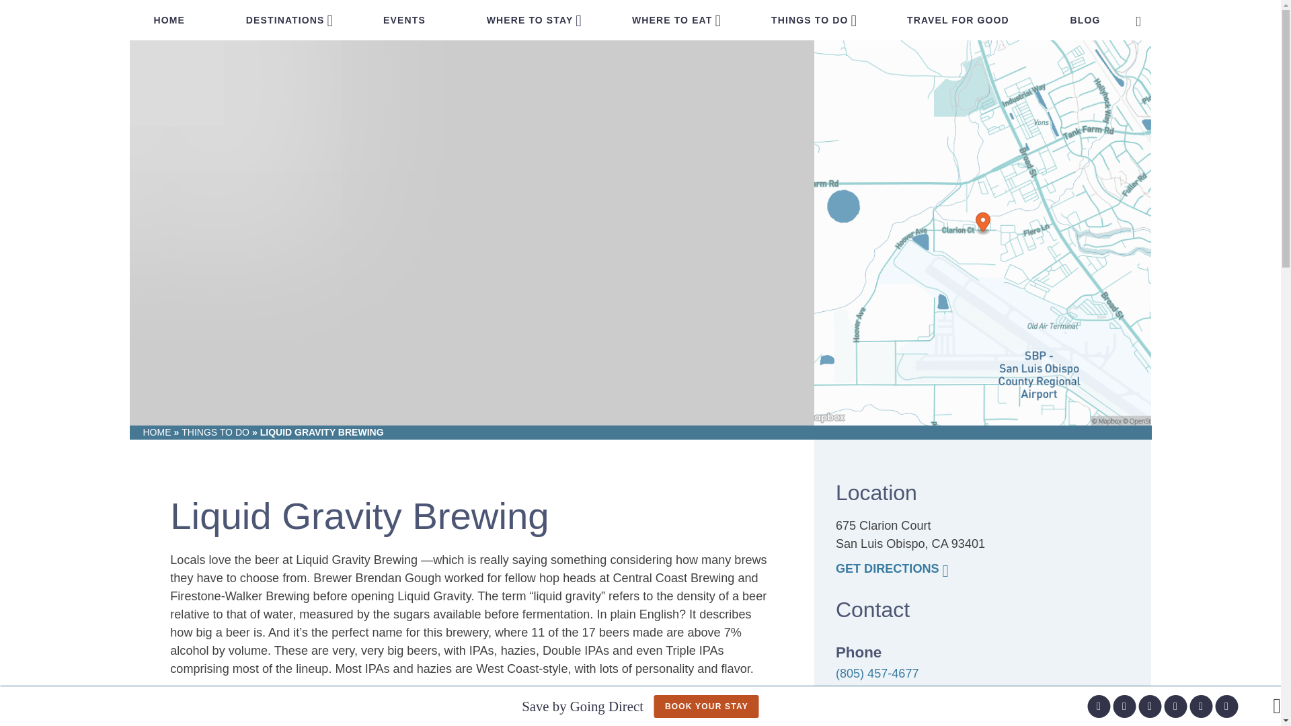 The height and width of the screenshot is (726, 1291). Describe the element at coordinates (530, 20) in the screenshot. I see `WHERE TO STAY` at that location.